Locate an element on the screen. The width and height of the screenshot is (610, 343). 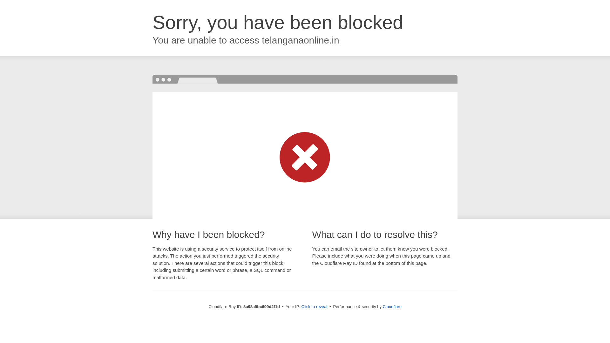
Click to reveal is located at coordinates (315, 307).